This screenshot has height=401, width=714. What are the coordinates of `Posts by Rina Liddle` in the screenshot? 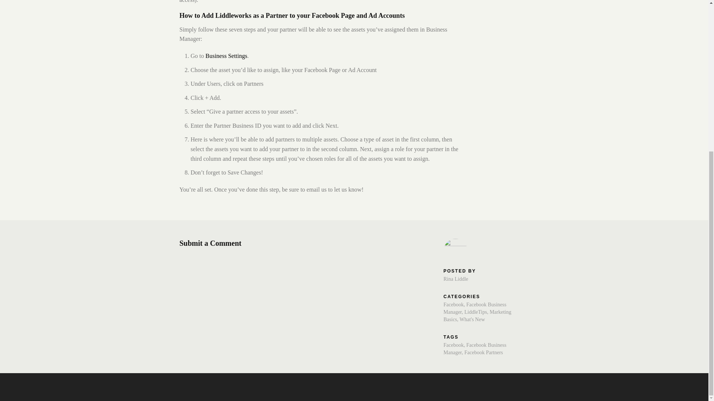 It's located at (456, 279).